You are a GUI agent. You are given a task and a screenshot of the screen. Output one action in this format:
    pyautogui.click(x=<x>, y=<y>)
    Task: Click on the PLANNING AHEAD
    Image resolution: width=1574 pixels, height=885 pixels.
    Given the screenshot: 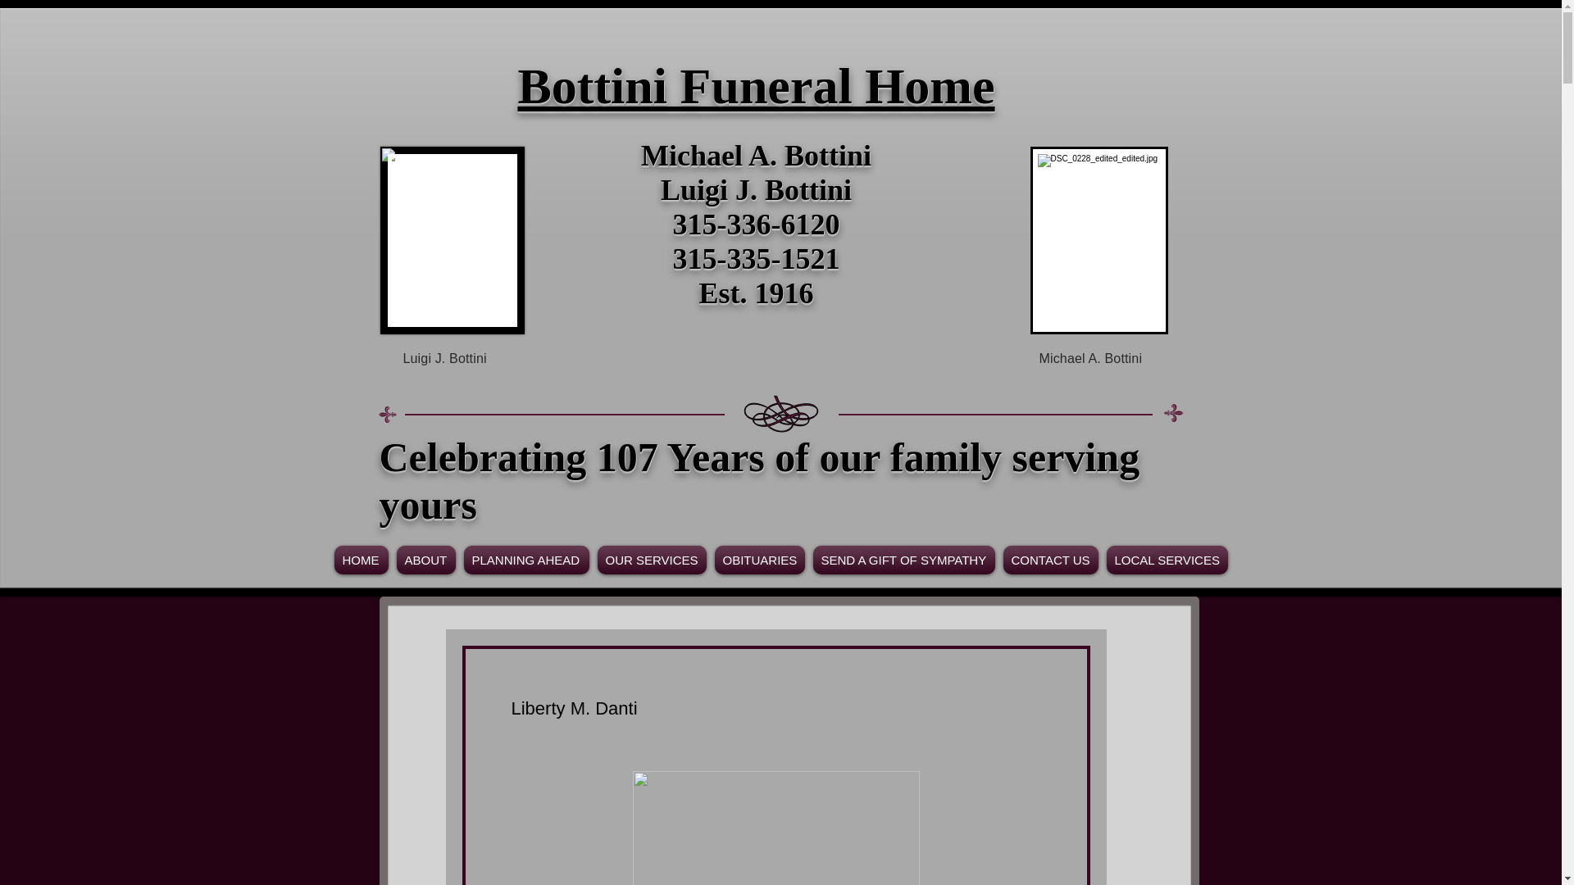 What is the action you would take?
    pyautogui.click(x=526, y=560)
    